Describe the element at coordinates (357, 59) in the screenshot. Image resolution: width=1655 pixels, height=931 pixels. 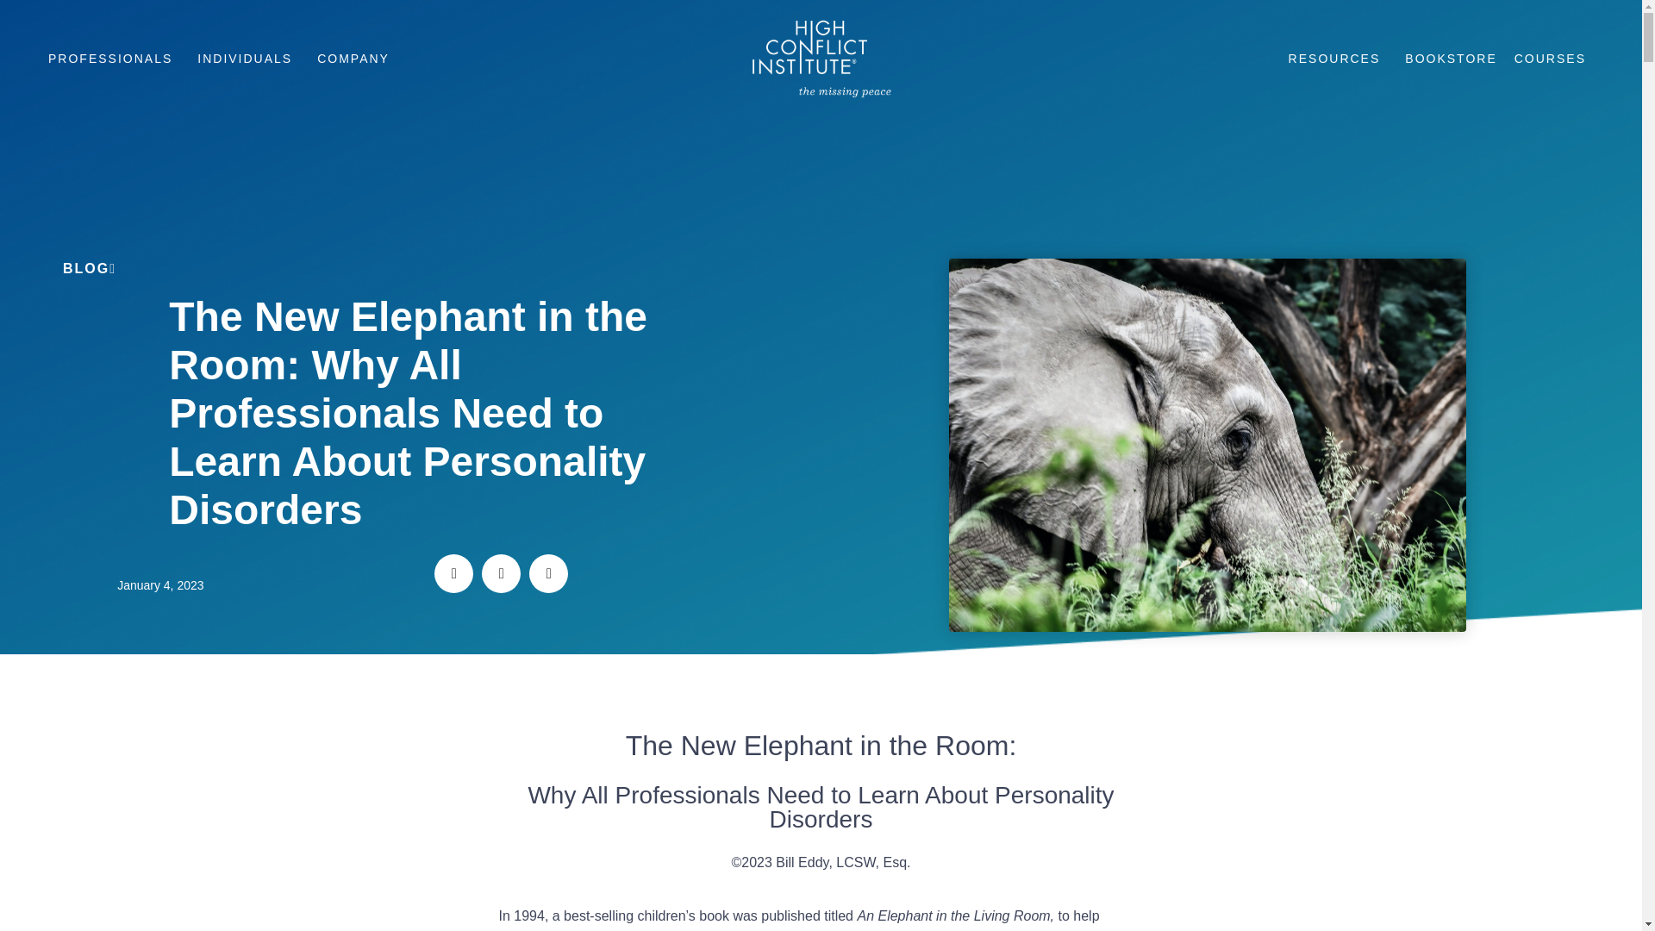
I see `COMPANY` at that location.